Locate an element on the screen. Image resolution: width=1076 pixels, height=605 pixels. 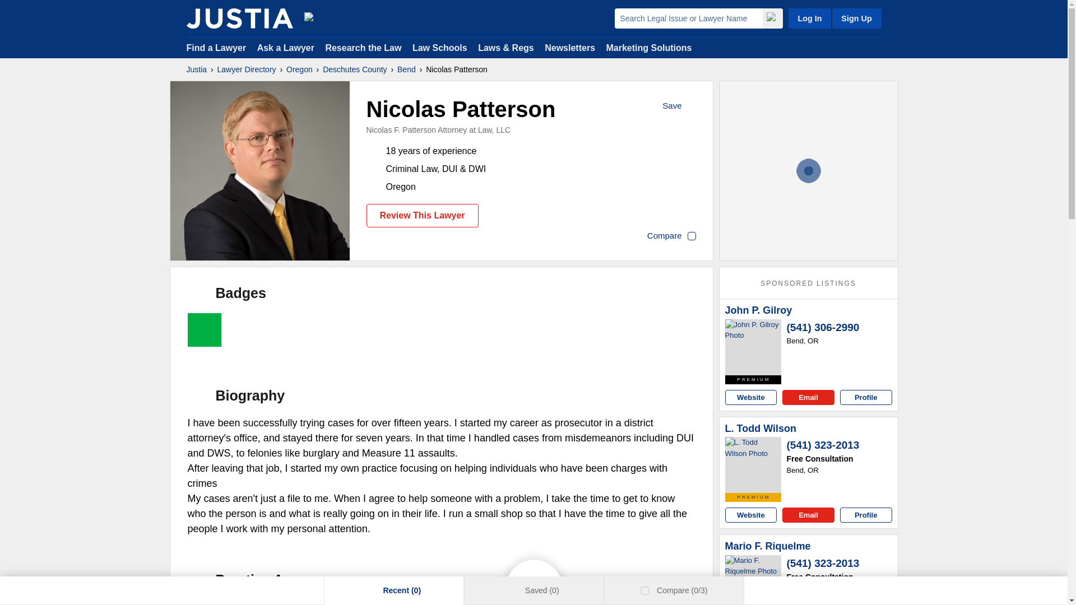
Search is located at coordinates (772, 18).